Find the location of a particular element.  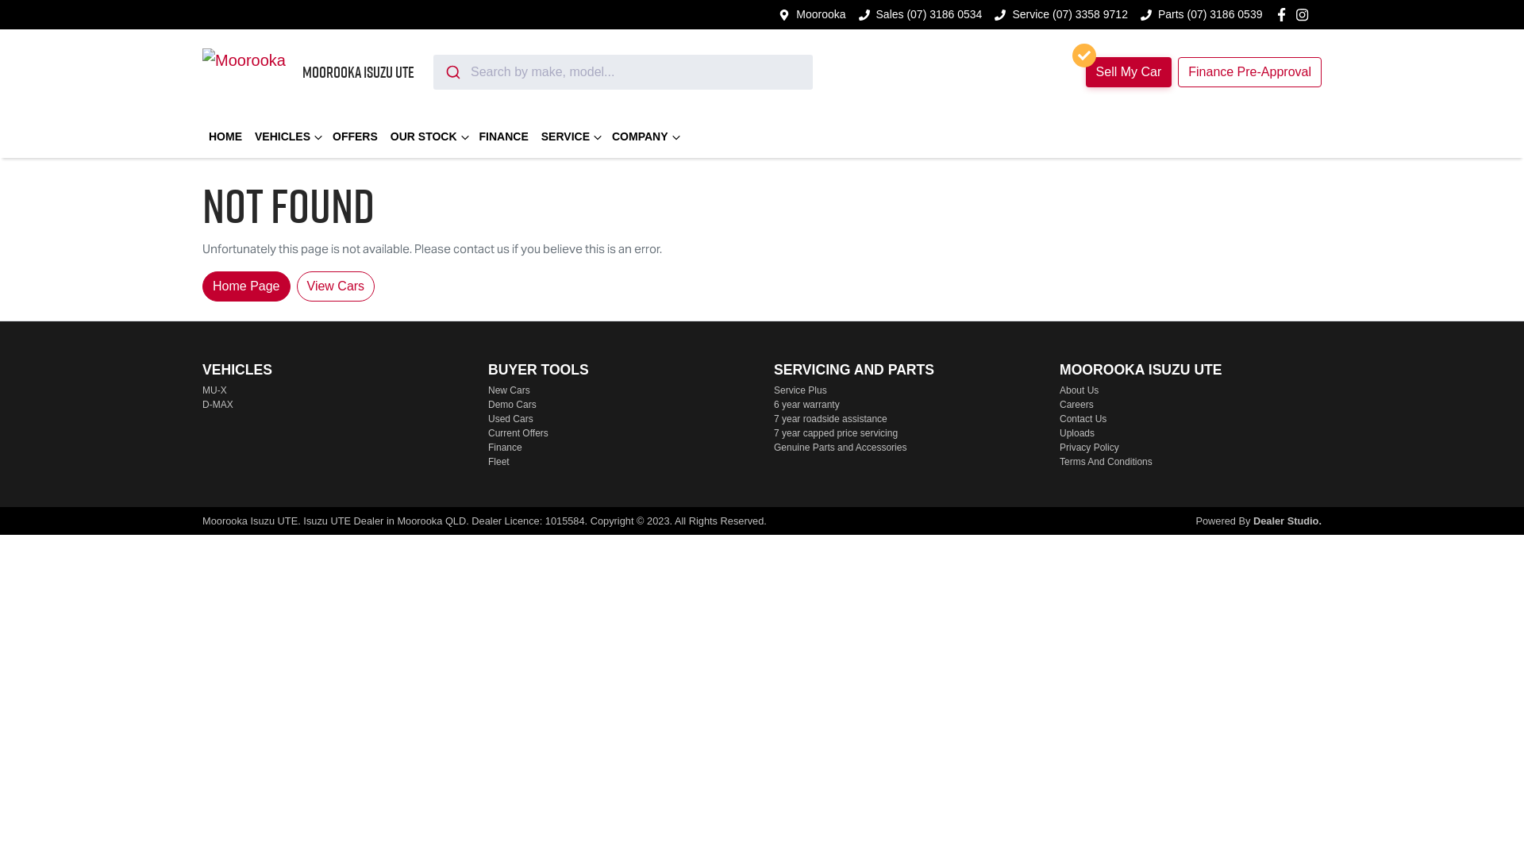

Genuine Parts and Accessories is located at coordinates (840, 448).